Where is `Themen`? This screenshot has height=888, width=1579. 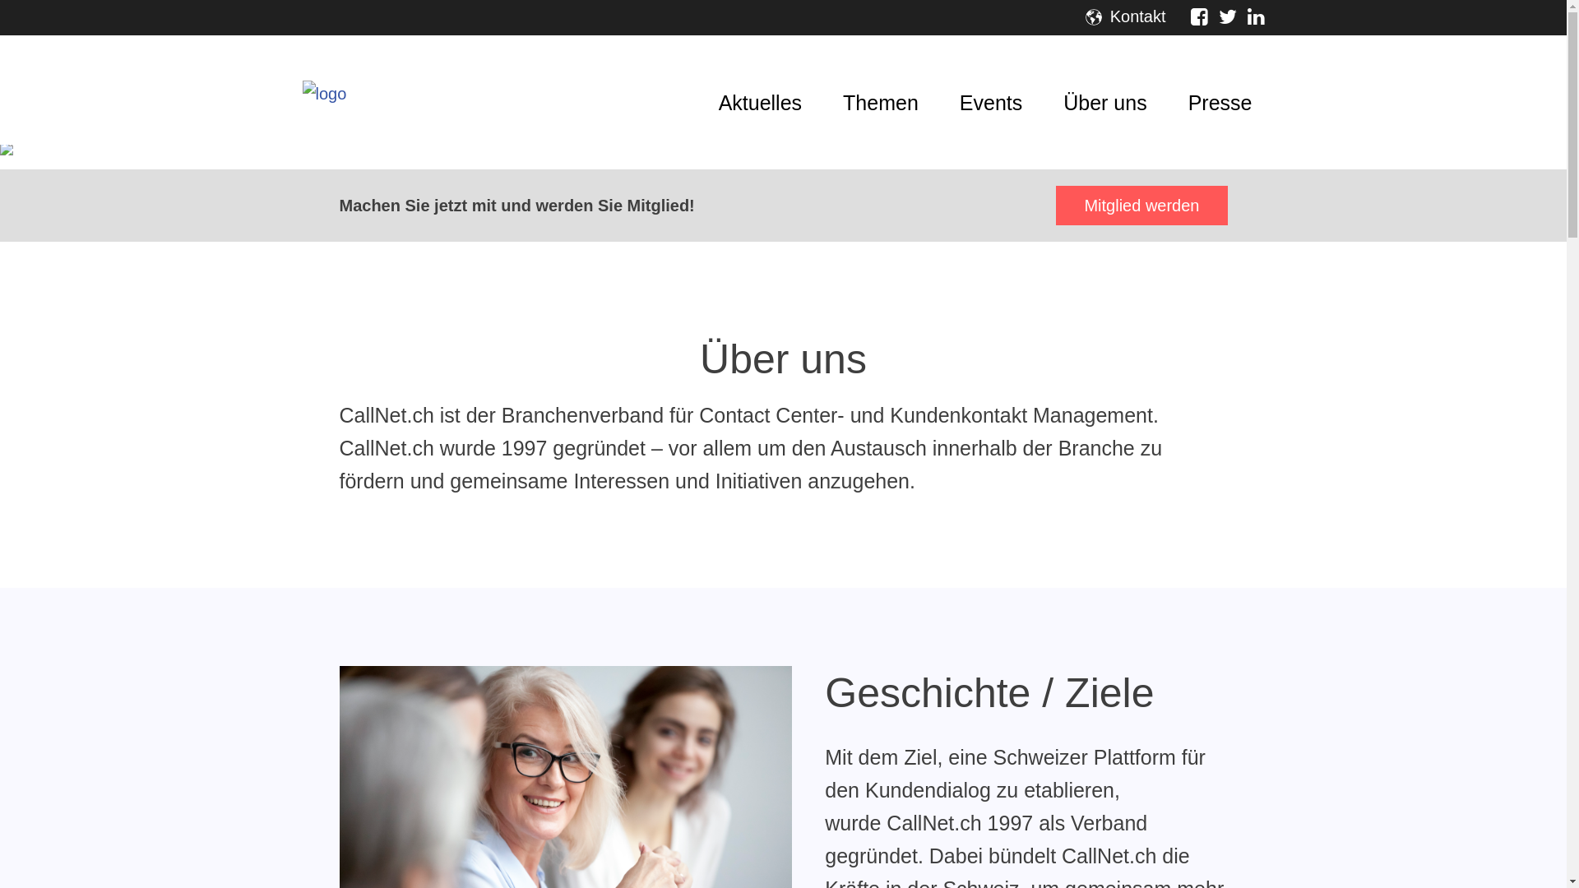
Themen is located at coordinates (880, 90).